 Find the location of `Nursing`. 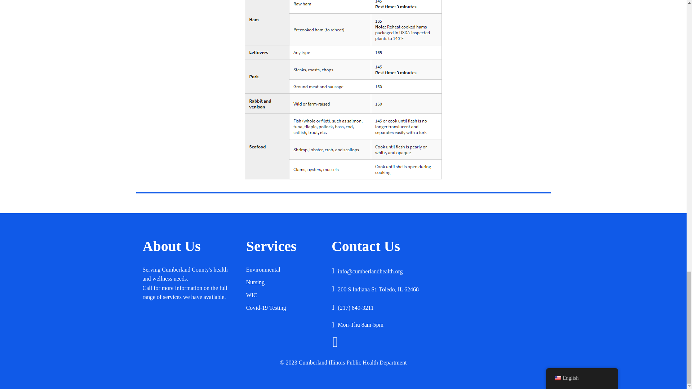

Nursing is located at coordinates (285, 282).